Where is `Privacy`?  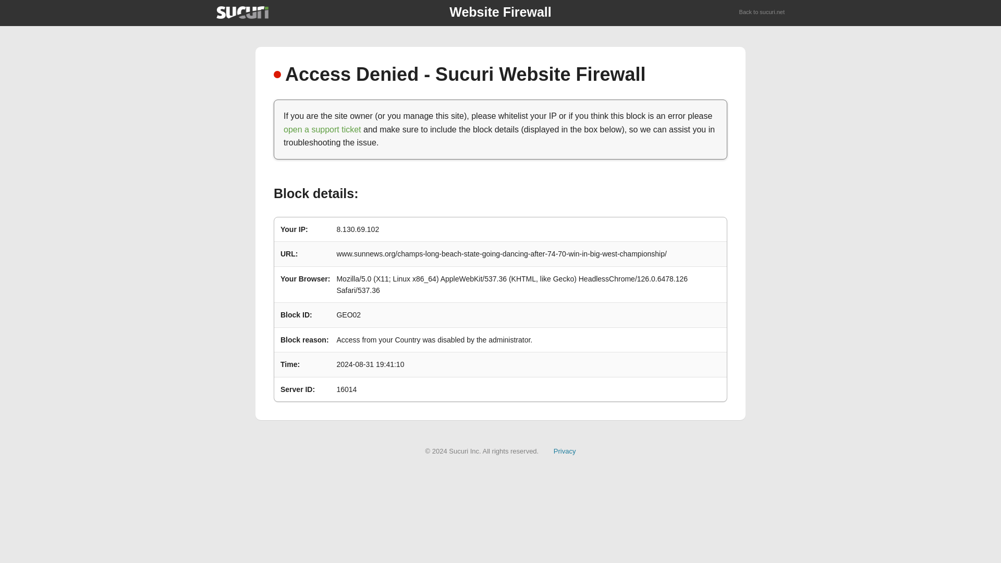
Privacy is located at coordinates (565, 450).